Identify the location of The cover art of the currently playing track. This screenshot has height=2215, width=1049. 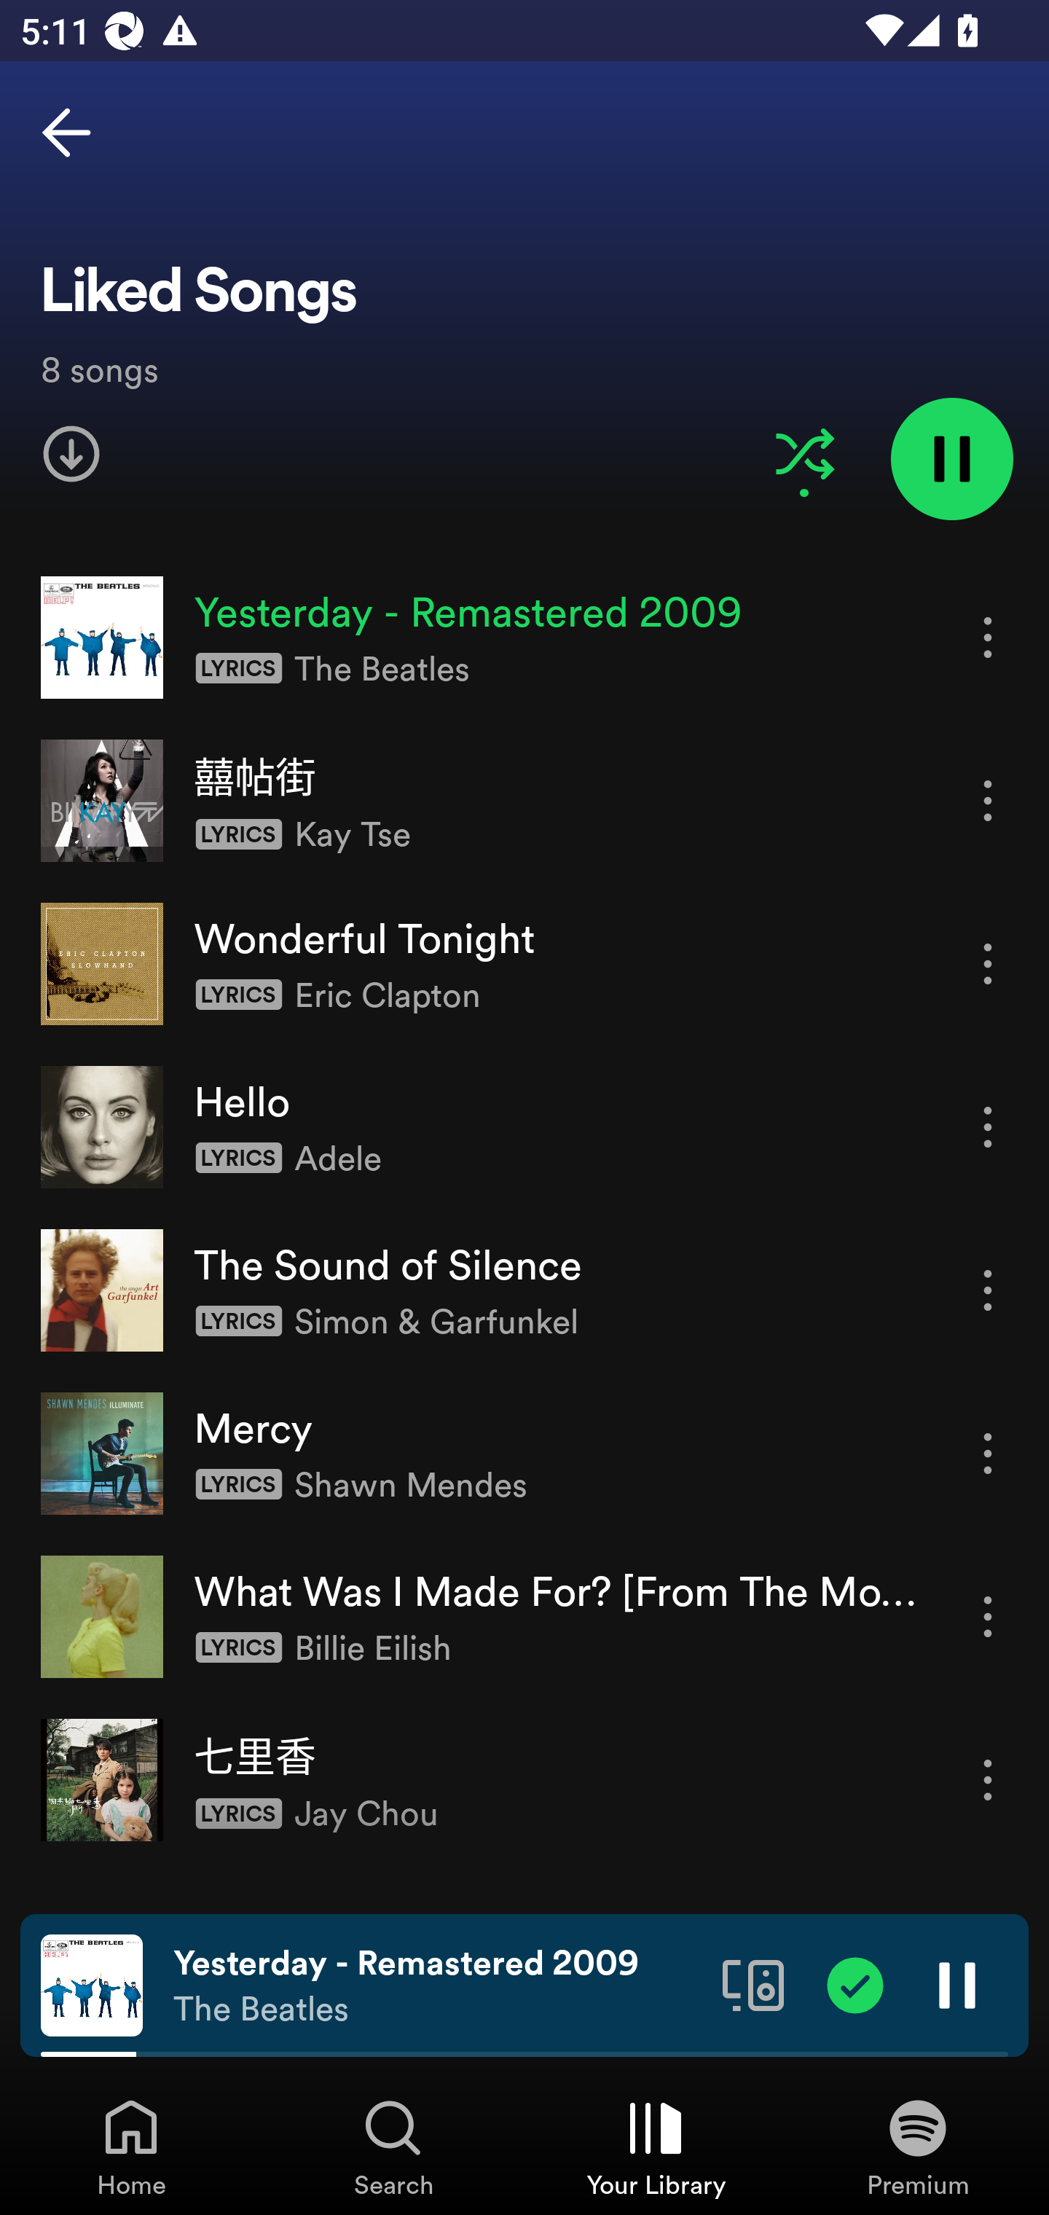
(92, 1984).